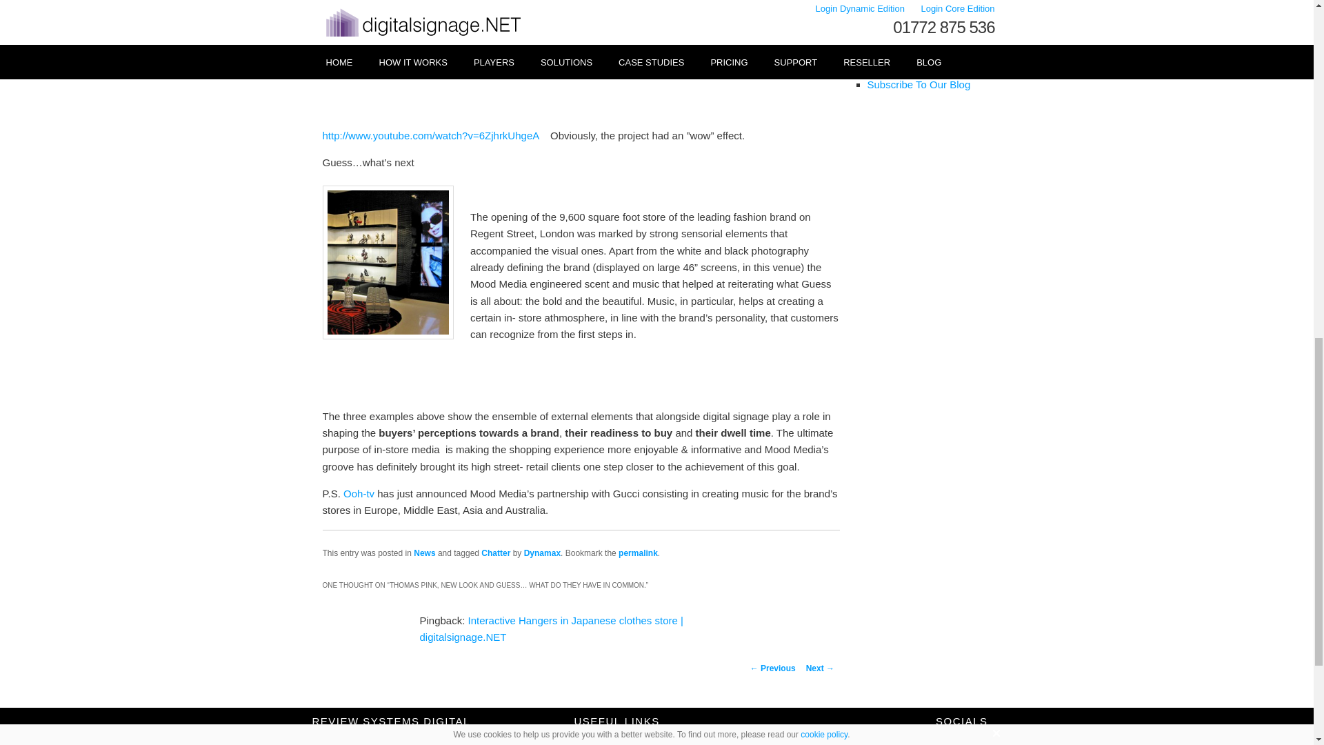 Image resolution: width=1324 pixels, height=745 pixels. Describe the element at coordinates (542, 553) in the screenshot. I see `Dynamax` at that location.